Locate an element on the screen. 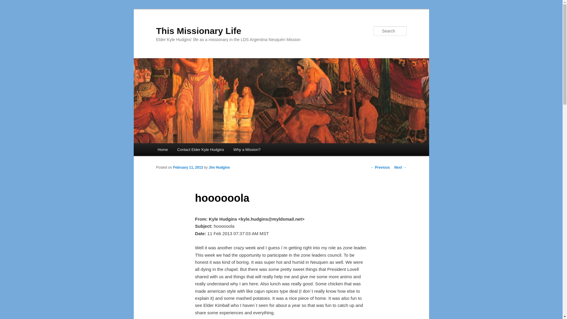  Why a Mission? is located at coordinates (247, 149).